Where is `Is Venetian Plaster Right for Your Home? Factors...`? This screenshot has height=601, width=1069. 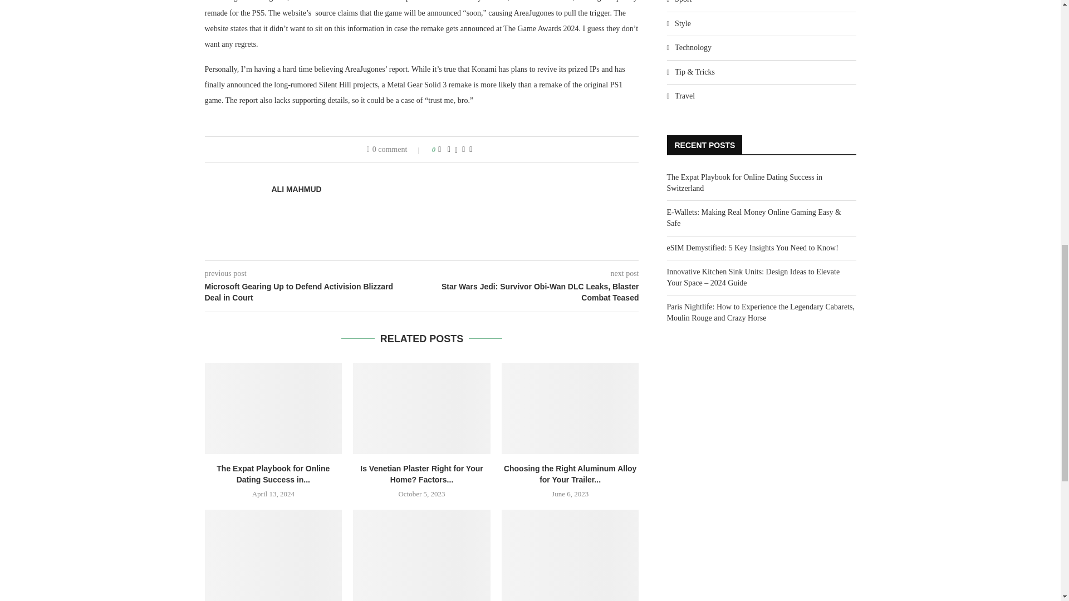
Is Venetian Plaster Right for Your Home? Factors... is located at coordinates (421, 474).